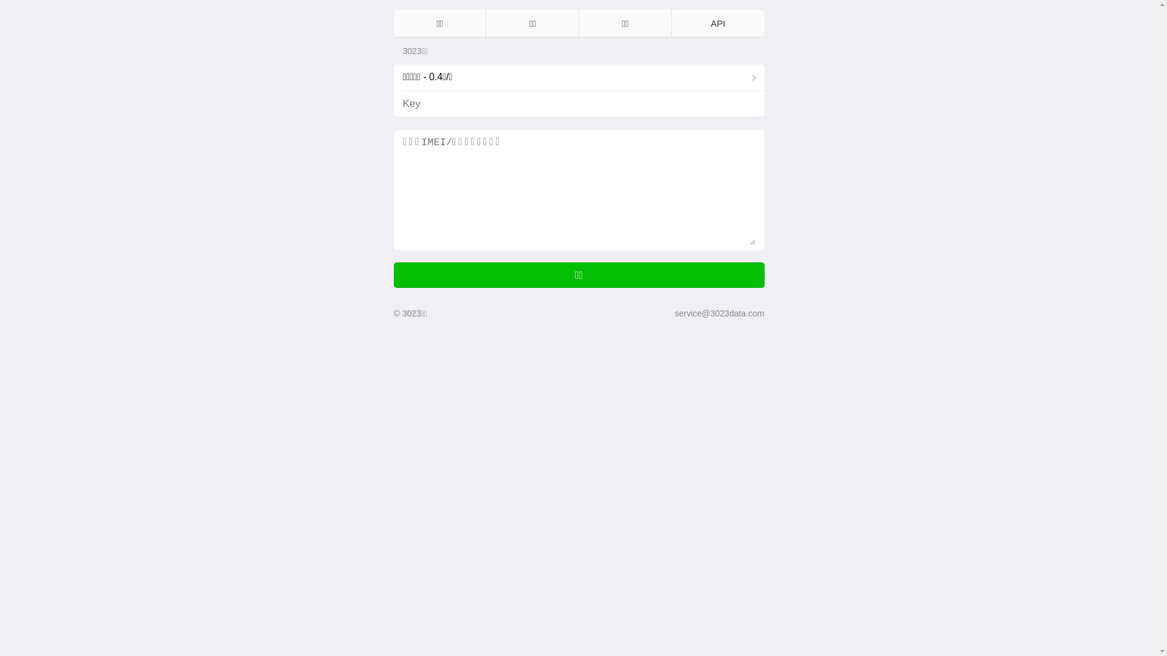 The height and width of the screenshot is (656, 1167). What do you see at coordinates (543, 104) in the screenshot?
I see `Key` at bounding box center [543, 104].